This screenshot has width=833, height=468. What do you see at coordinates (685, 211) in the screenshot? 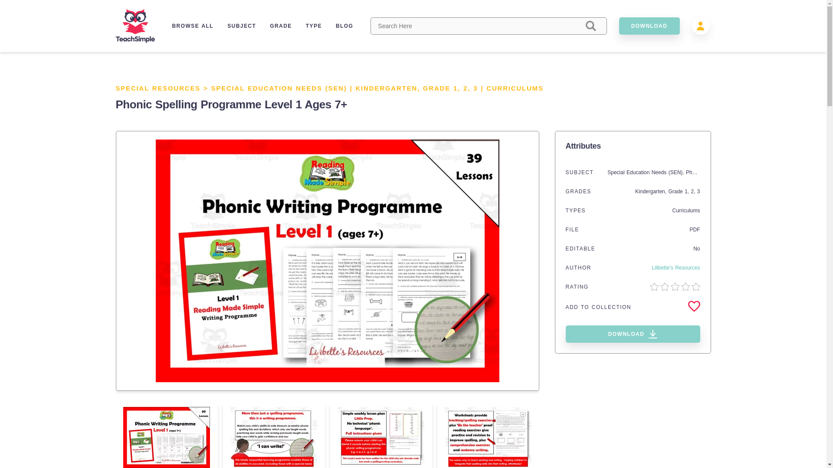
I see `Curriculums` at bounding box center [685, 211].